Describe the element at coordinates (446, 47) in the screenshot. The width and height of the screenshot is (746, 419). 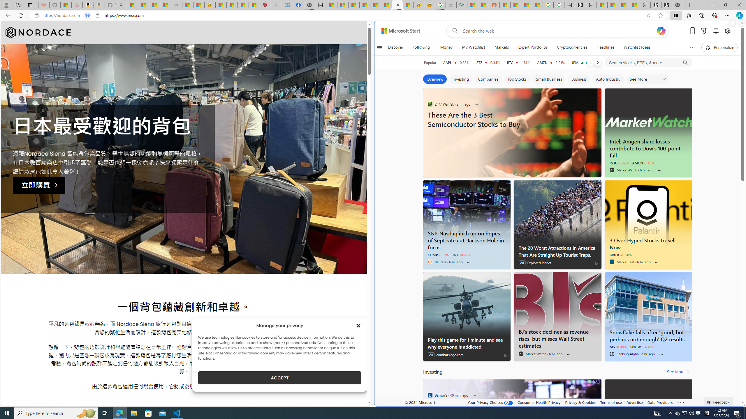
I see `Money` at that location.